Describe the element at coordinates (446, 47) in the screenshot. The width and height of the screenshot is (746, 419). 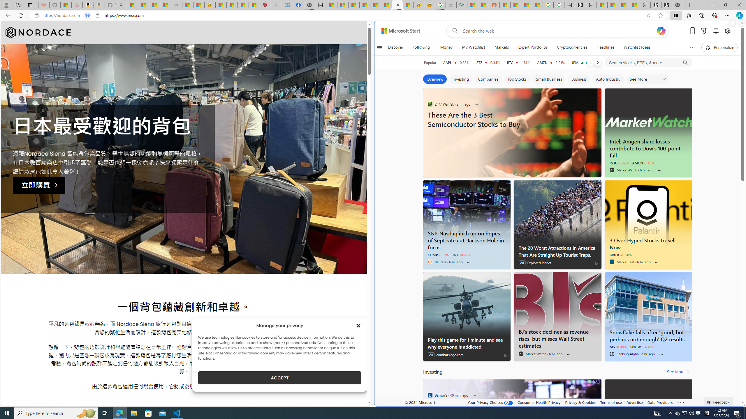
I see `Money` at that location.